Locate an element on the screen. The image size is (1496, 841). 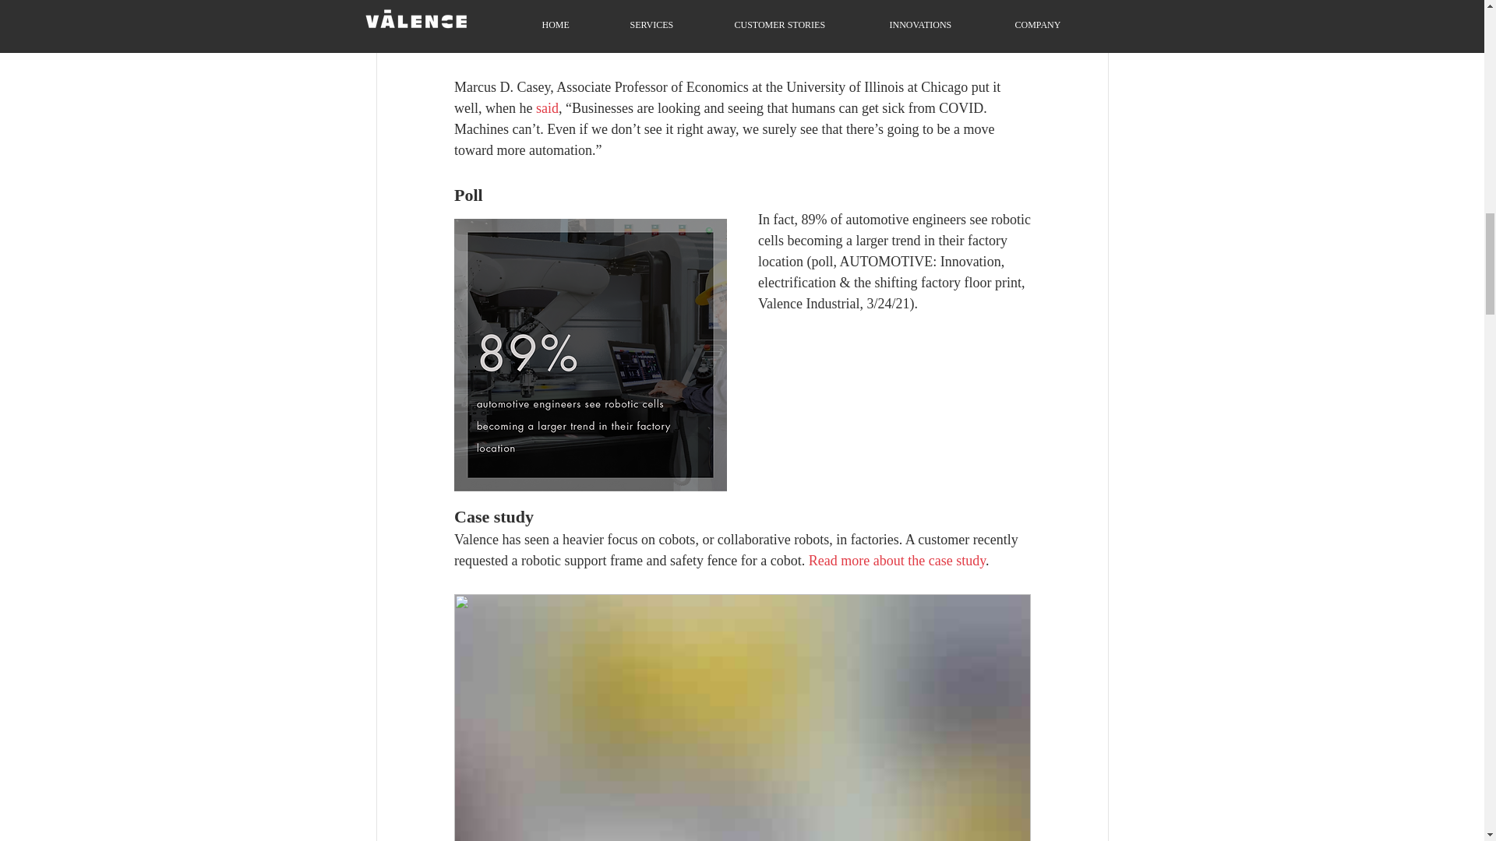
said is located at coordinates (547, 107).